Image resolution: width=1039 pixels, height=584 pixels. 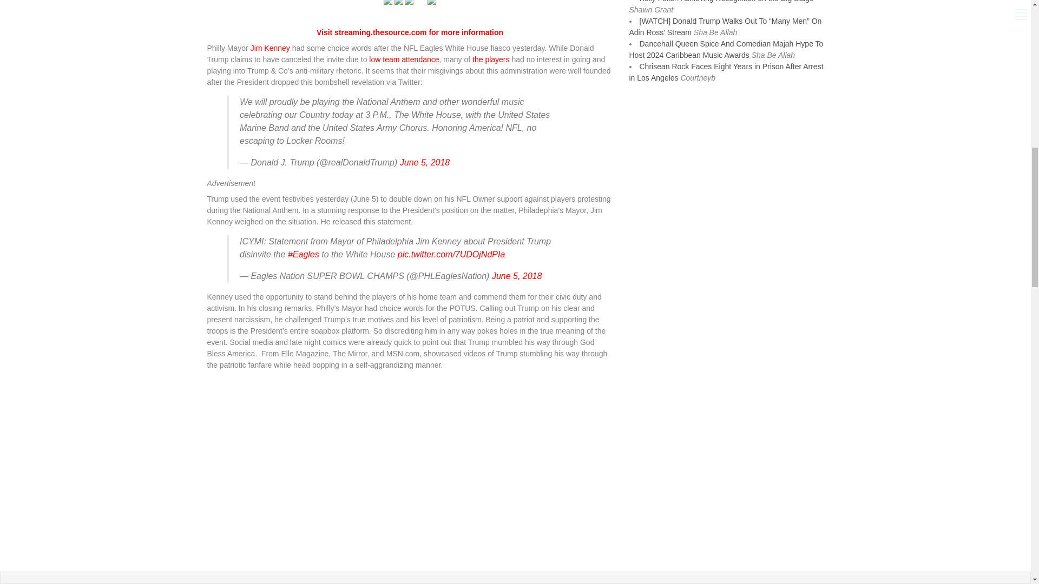 What do you see at coordinates (410, 32) in the screenshot?
I see `Visit streaming.thesource.com for more information` at bounding box center [410, 32].